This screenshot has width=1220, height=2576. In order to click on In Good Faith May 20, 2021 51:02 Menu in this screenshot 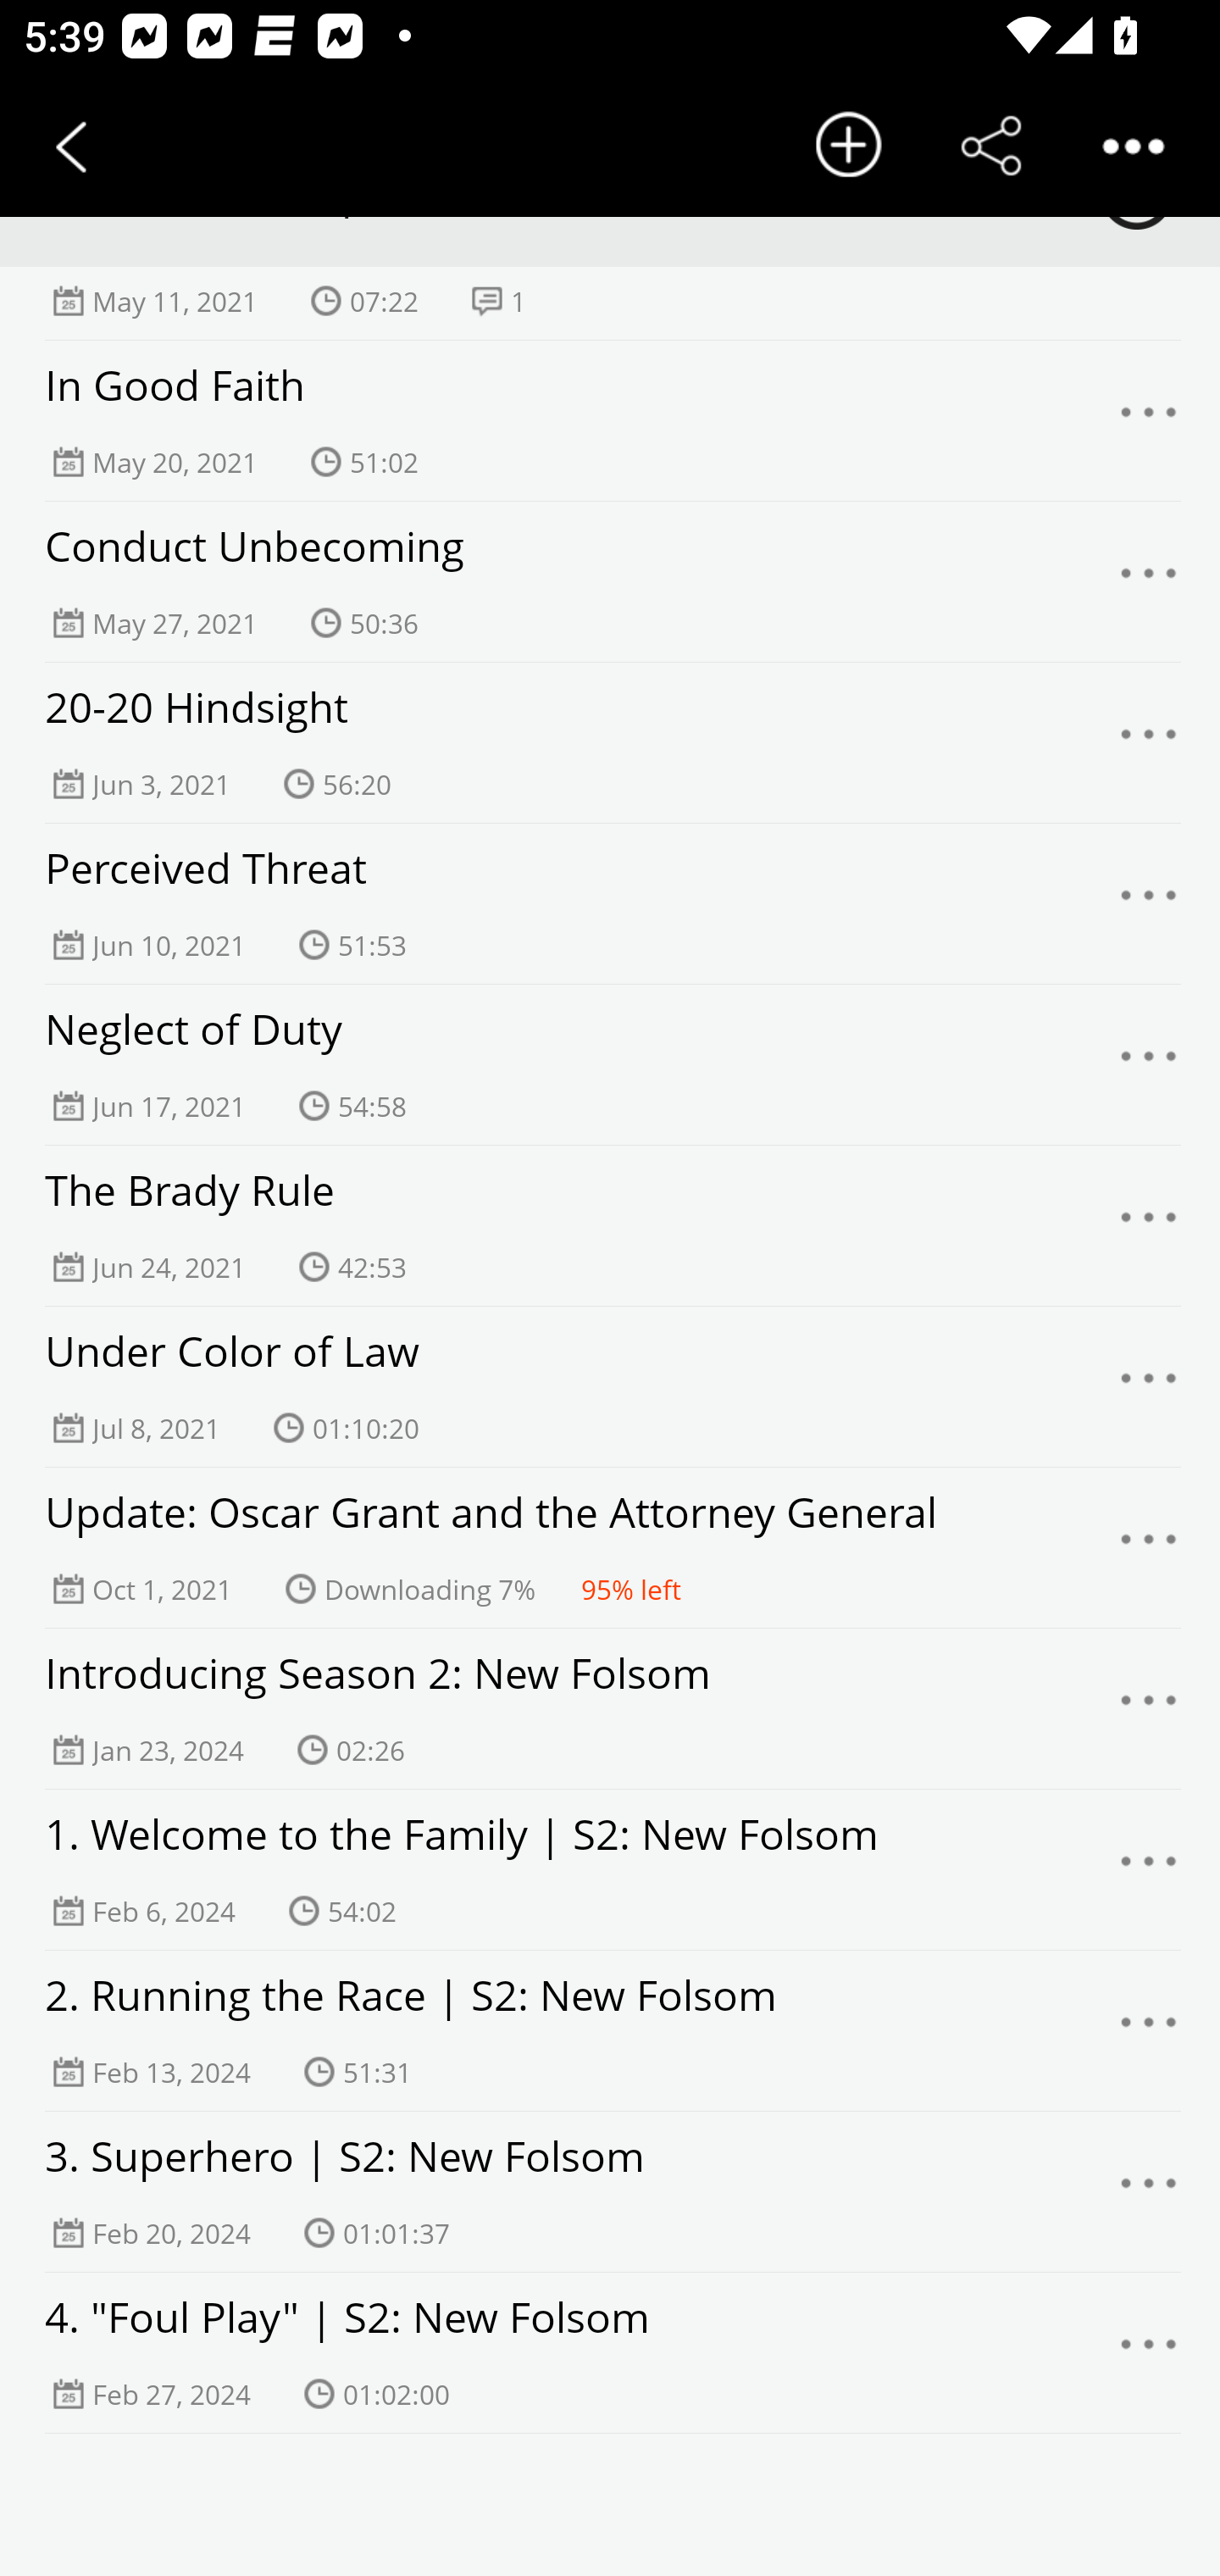, I will do `click(610, 420)`.